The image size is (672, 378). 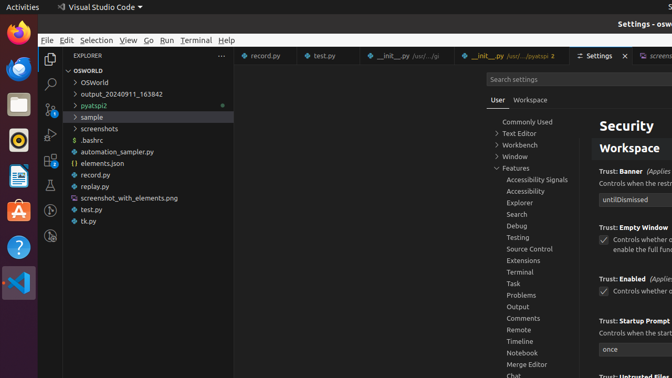 What do you see at coordinates (533, 364) in the screenshot?
I see `Merge Editor, group` at bounding box center [533, 364].